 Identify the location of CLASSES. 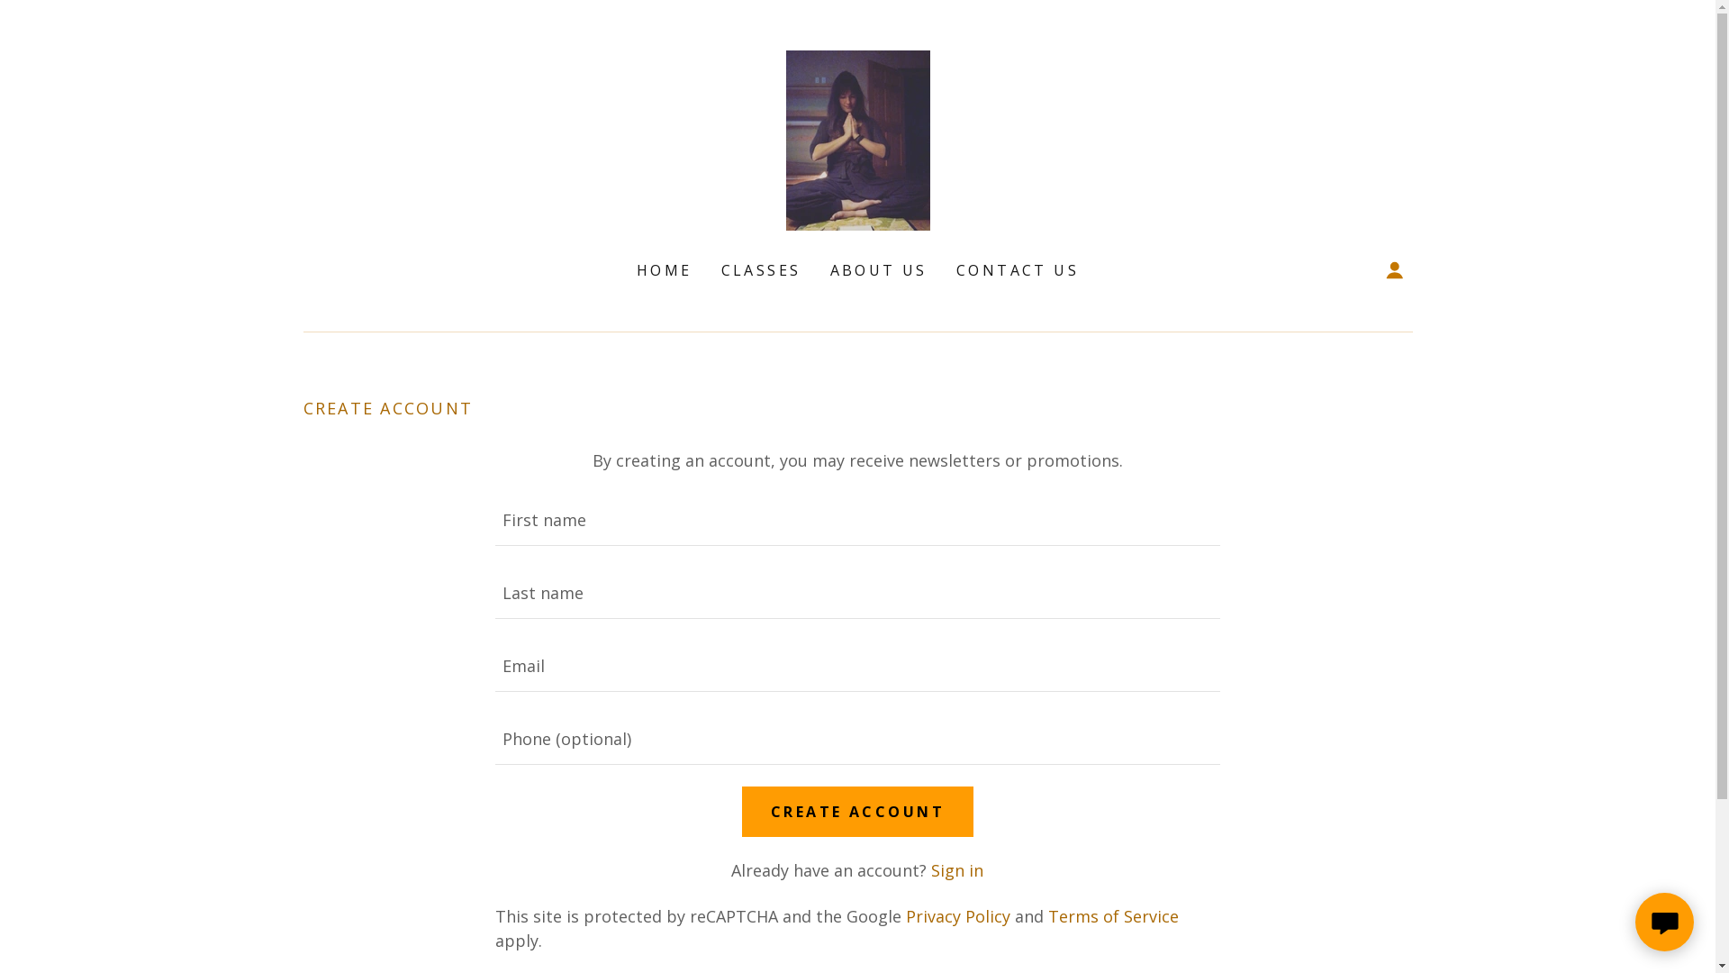
(762, 270).